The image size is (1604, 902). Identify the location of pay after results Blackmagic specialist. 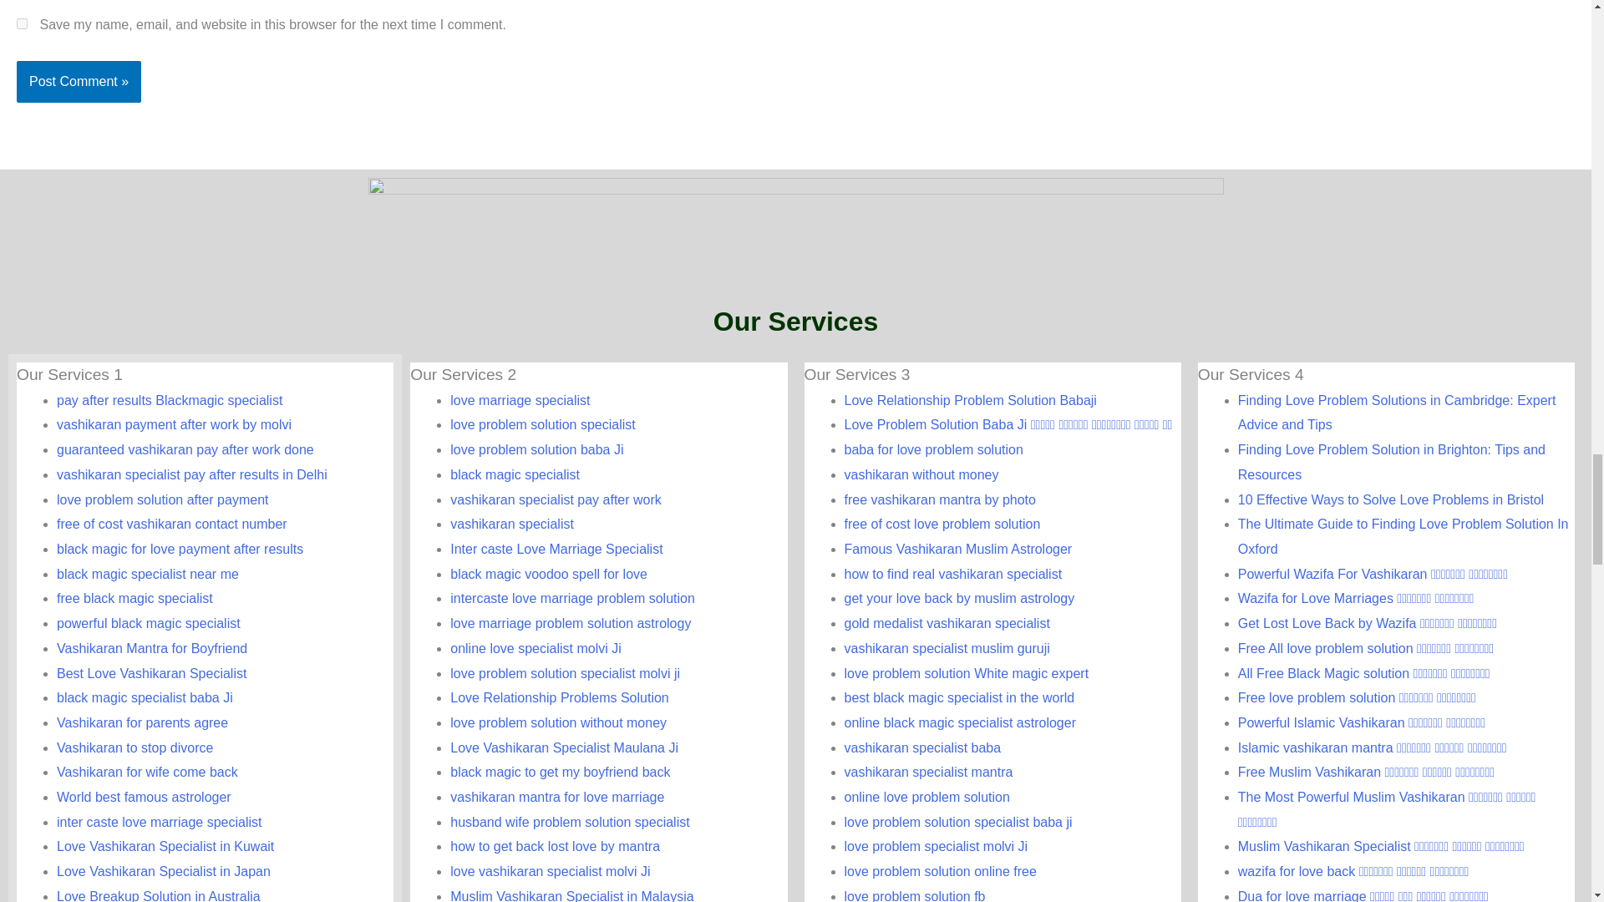
(169, 400).